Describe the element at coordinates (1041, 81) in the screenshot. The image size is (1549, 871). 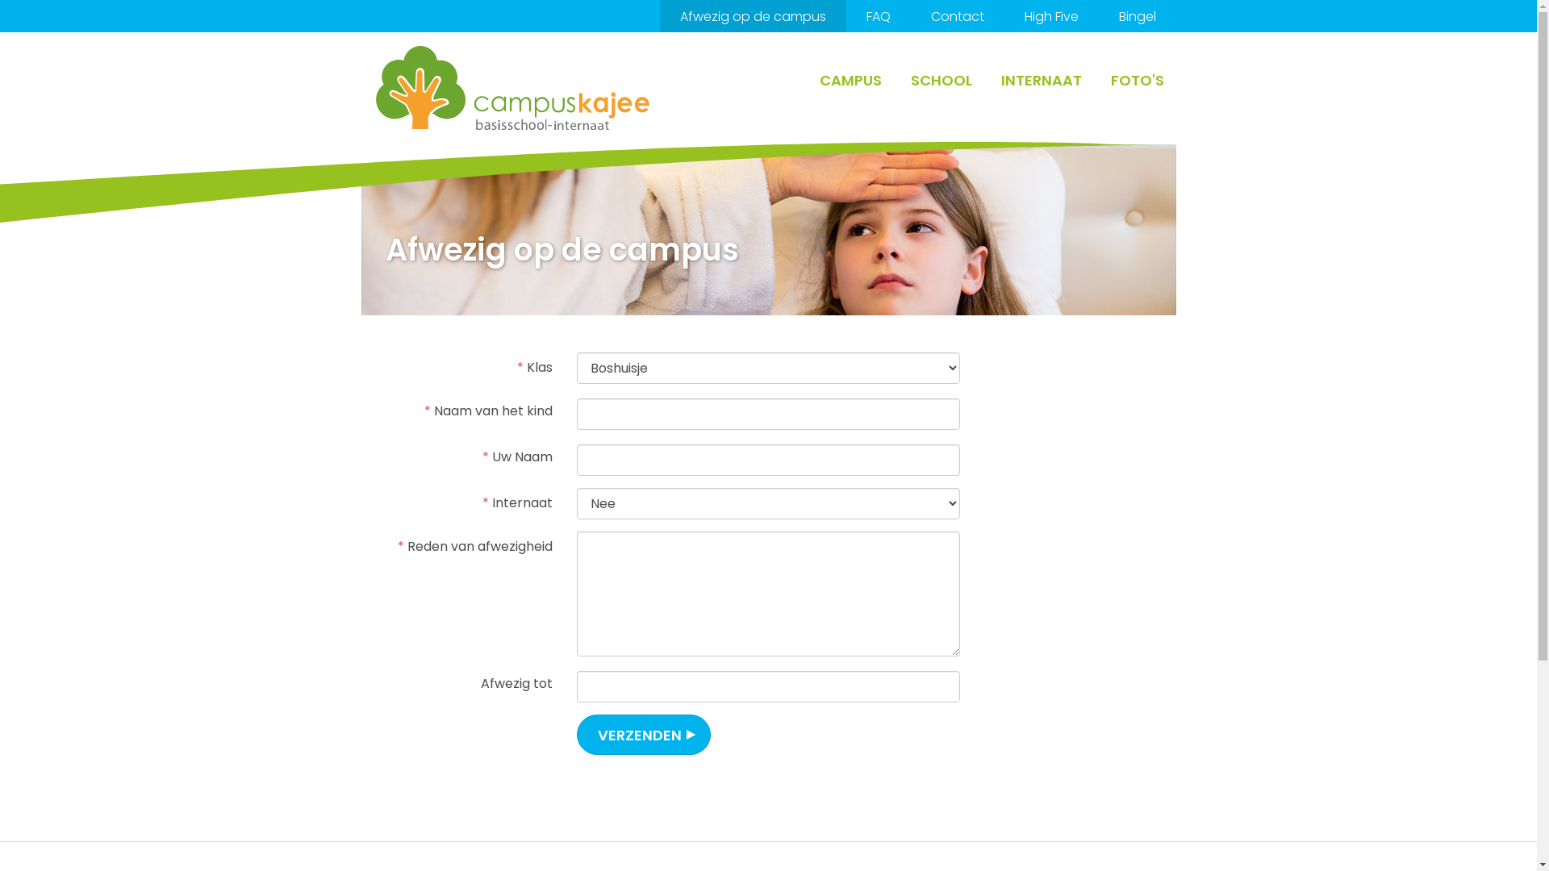
I see `INTERNAAT` at that location.